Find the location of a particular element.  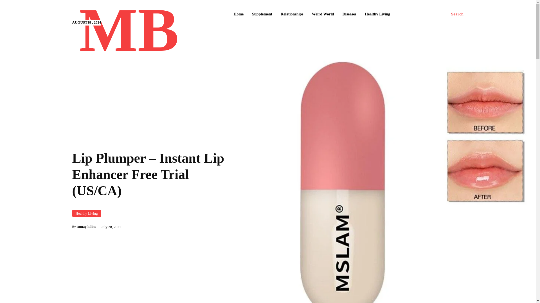

Relationships is located at coordinates (292, 14).